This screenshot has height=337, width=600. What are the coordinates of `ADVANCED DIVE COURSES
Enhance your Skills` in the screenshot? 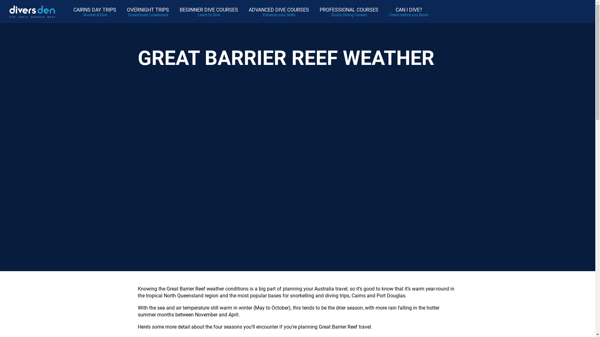 It's located at (279, 12).